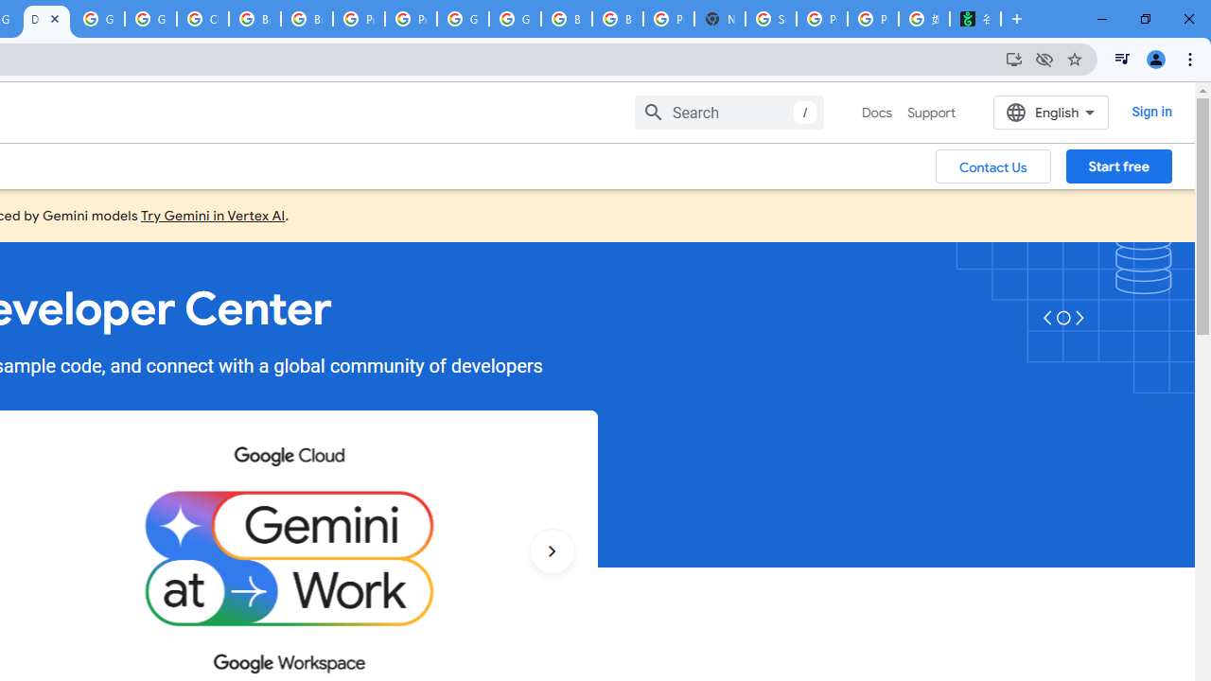 This screenshot has width=1211, height=681. I want to click on Google Cloud Platform, so click(464, 19).